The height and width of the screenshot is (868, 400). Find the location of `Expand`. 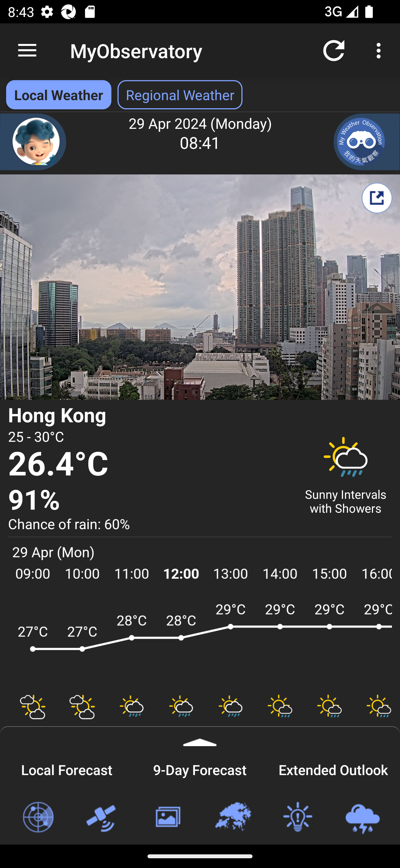

Expand is located at coordinates (200, 736).